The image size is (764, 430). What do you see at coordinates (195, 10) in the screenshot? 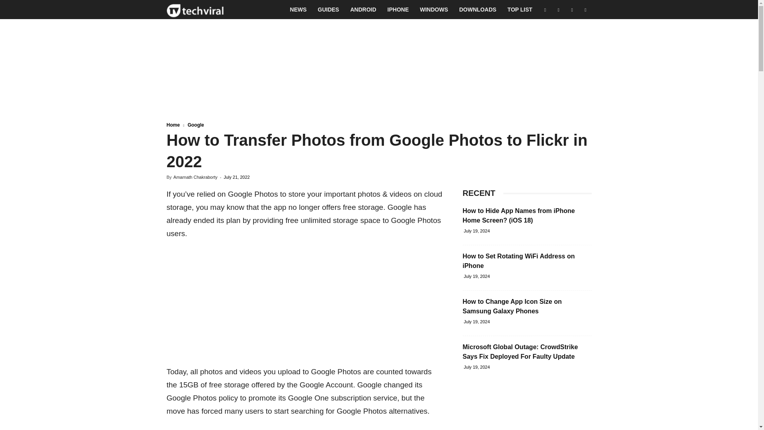
I see `Tech Viral` at bounding box center [195, 10].